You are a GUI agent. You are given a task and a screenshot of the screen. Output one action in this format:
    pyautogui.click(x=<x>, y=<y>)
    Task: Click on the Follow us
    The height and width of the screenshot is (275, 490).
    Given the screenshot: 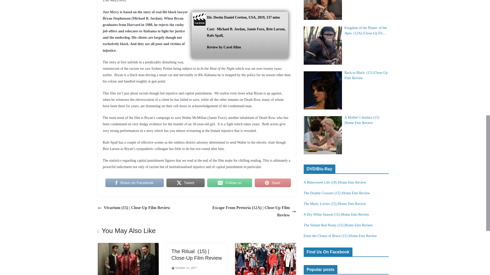 What is the action you would take?
    pyautogui.click(x=230, y=183)
    